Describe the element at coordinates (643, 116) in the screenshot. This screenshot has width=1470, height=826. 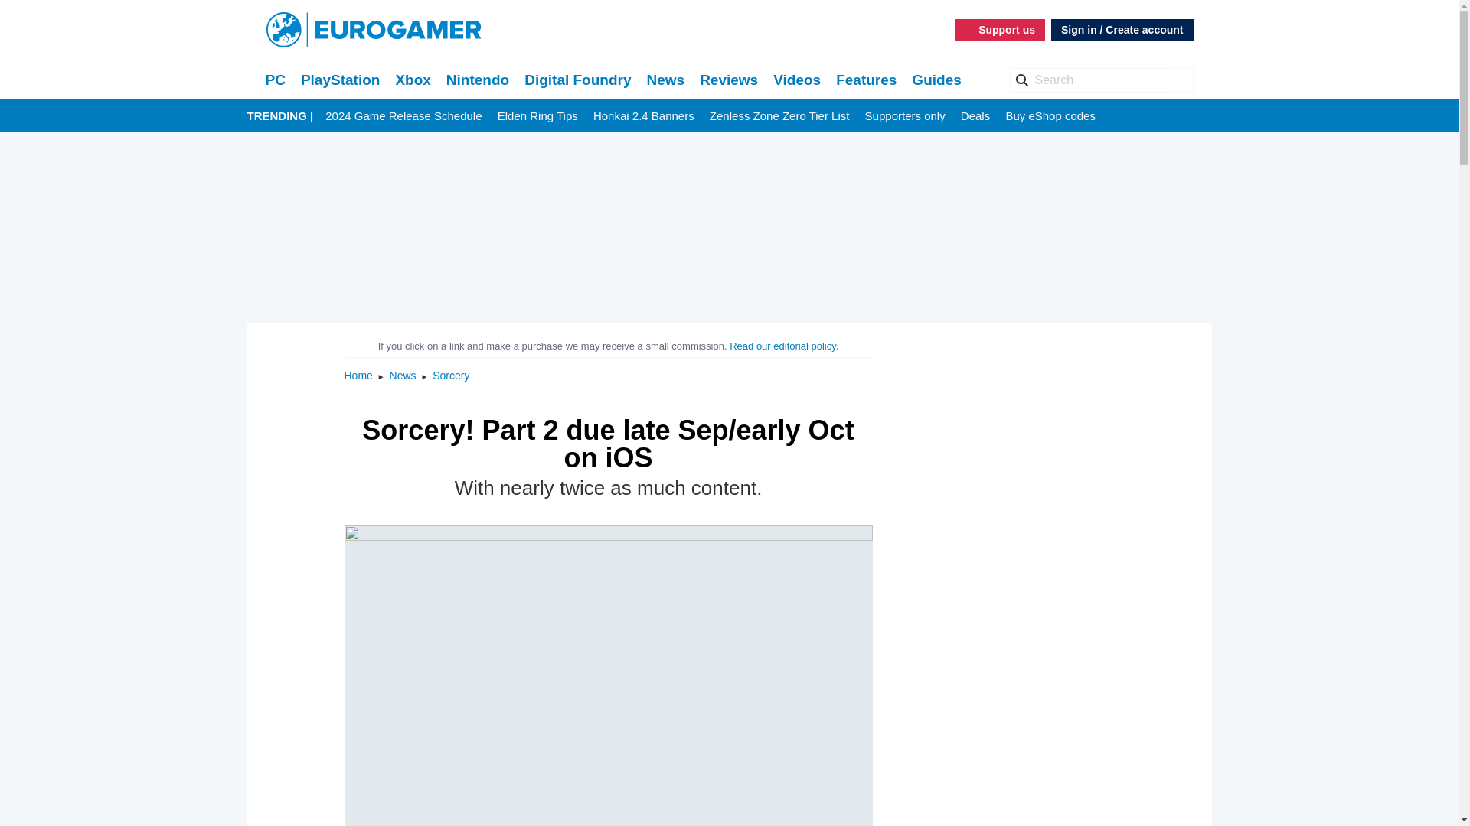
I see `Honkai 2.4 Banners` at that location.